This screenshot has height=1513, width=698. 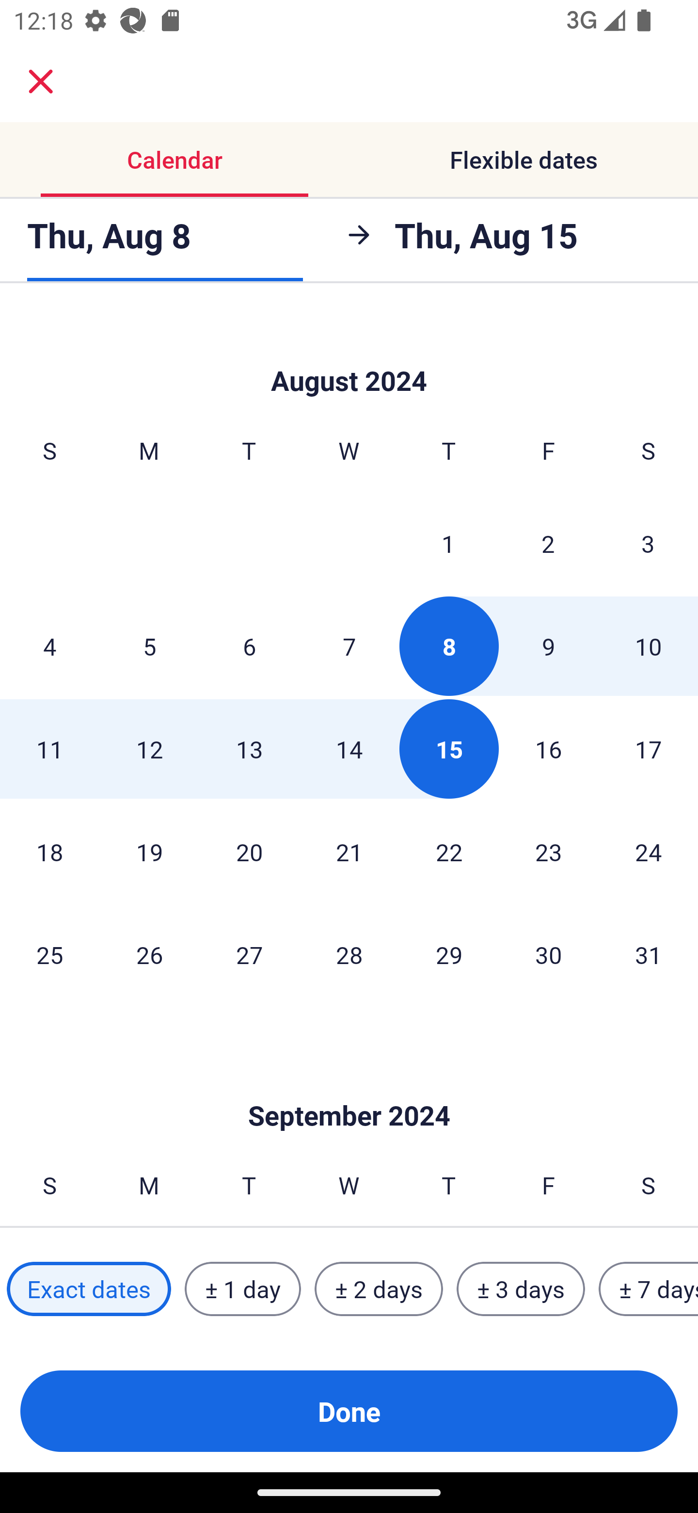 I want to click on 31 Saturday, August 31, 2024, so click(x=649, y=954).